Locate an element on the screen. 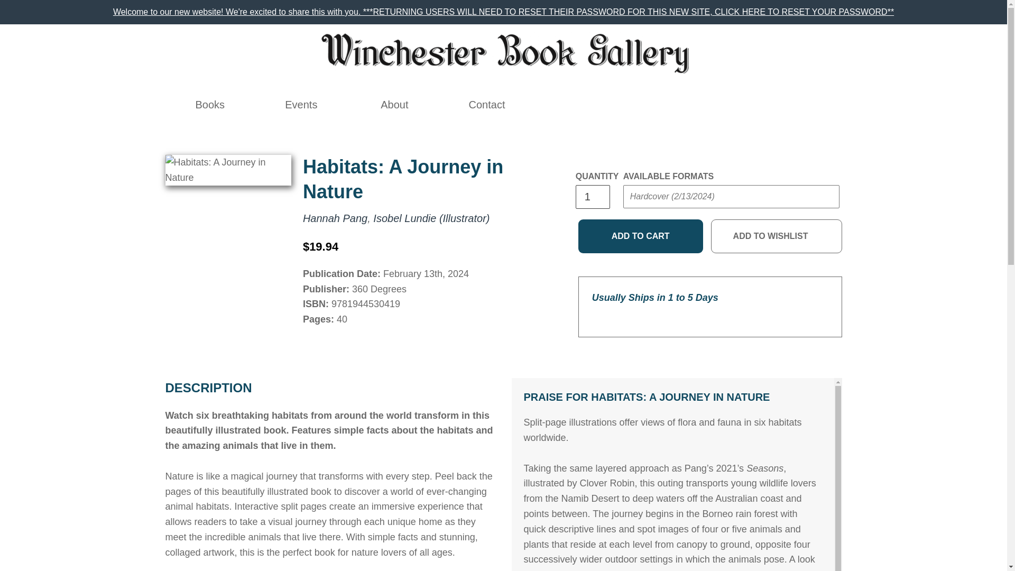 The width and height of the screenshot is (1015, 571). ADD TO WISHLIST is located at coordinates (777, 236).